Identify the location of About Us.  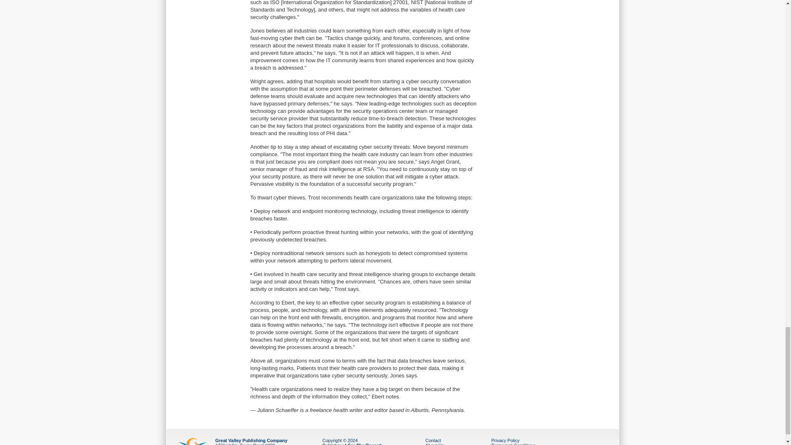
(434, 444).